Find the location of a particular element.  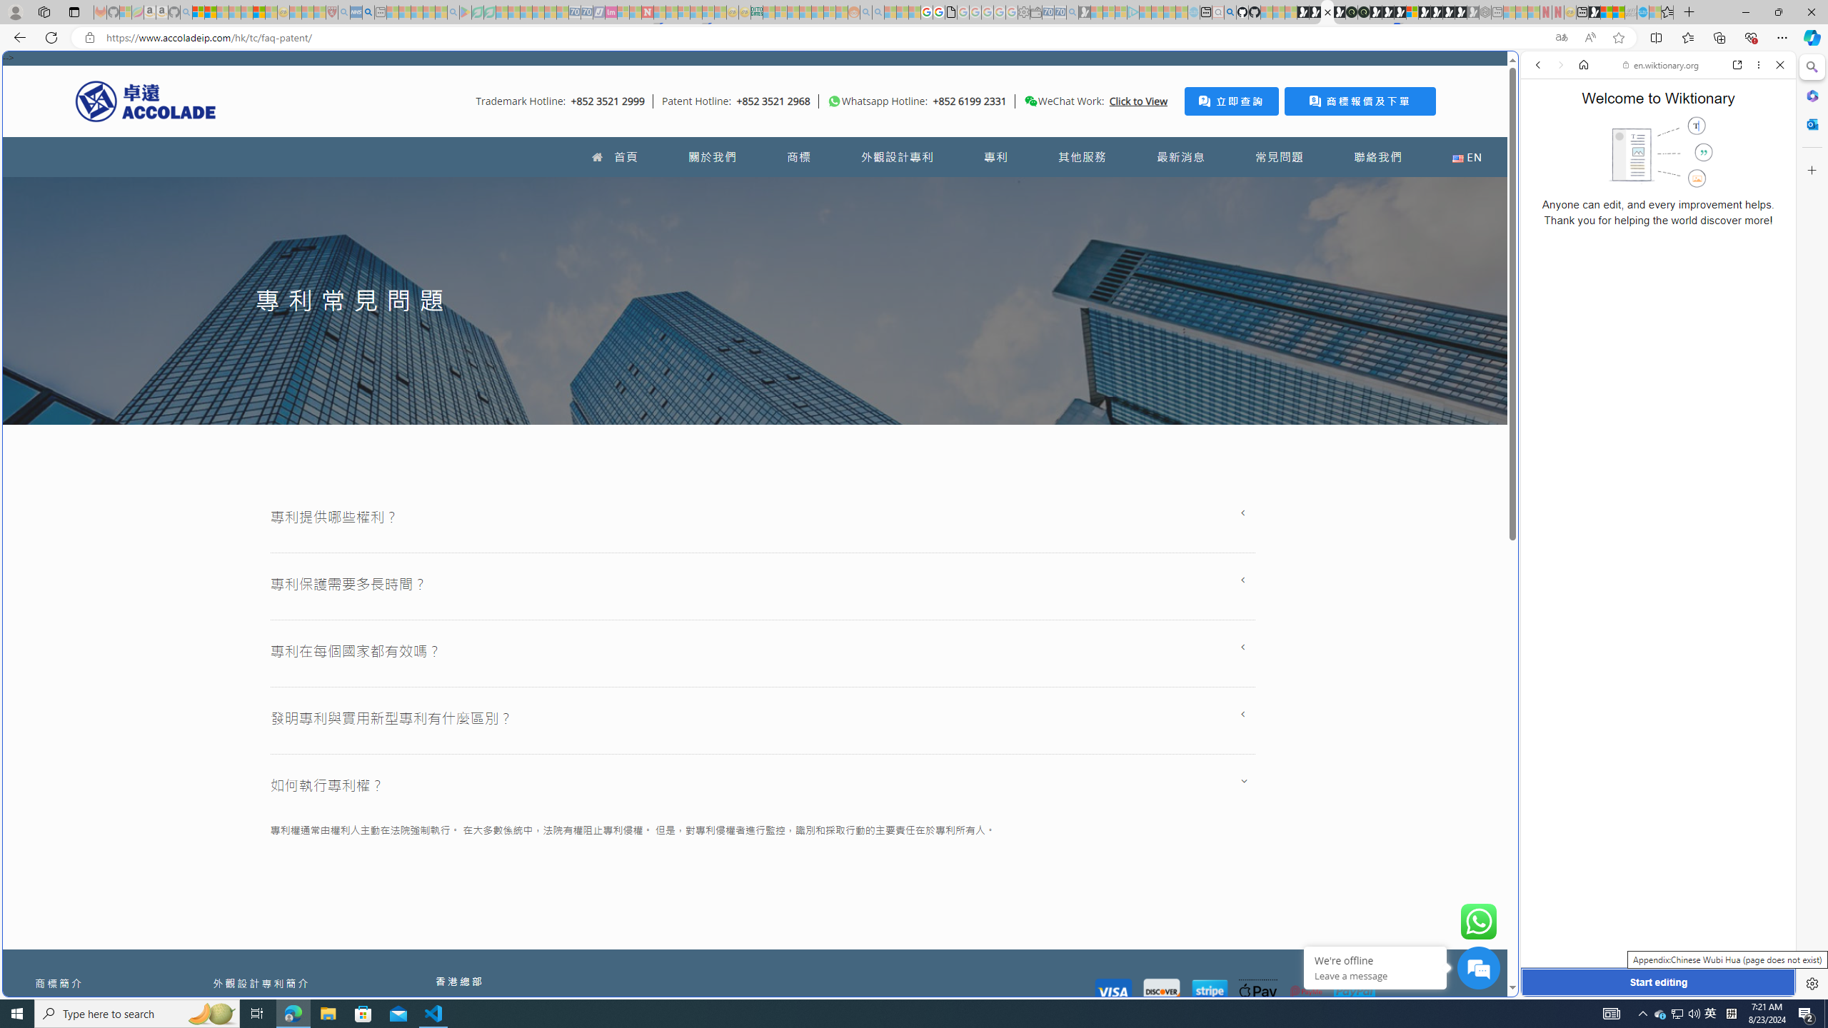

Earth has six continents not seven, radical new study claims is located at coordinates (1618, 12).